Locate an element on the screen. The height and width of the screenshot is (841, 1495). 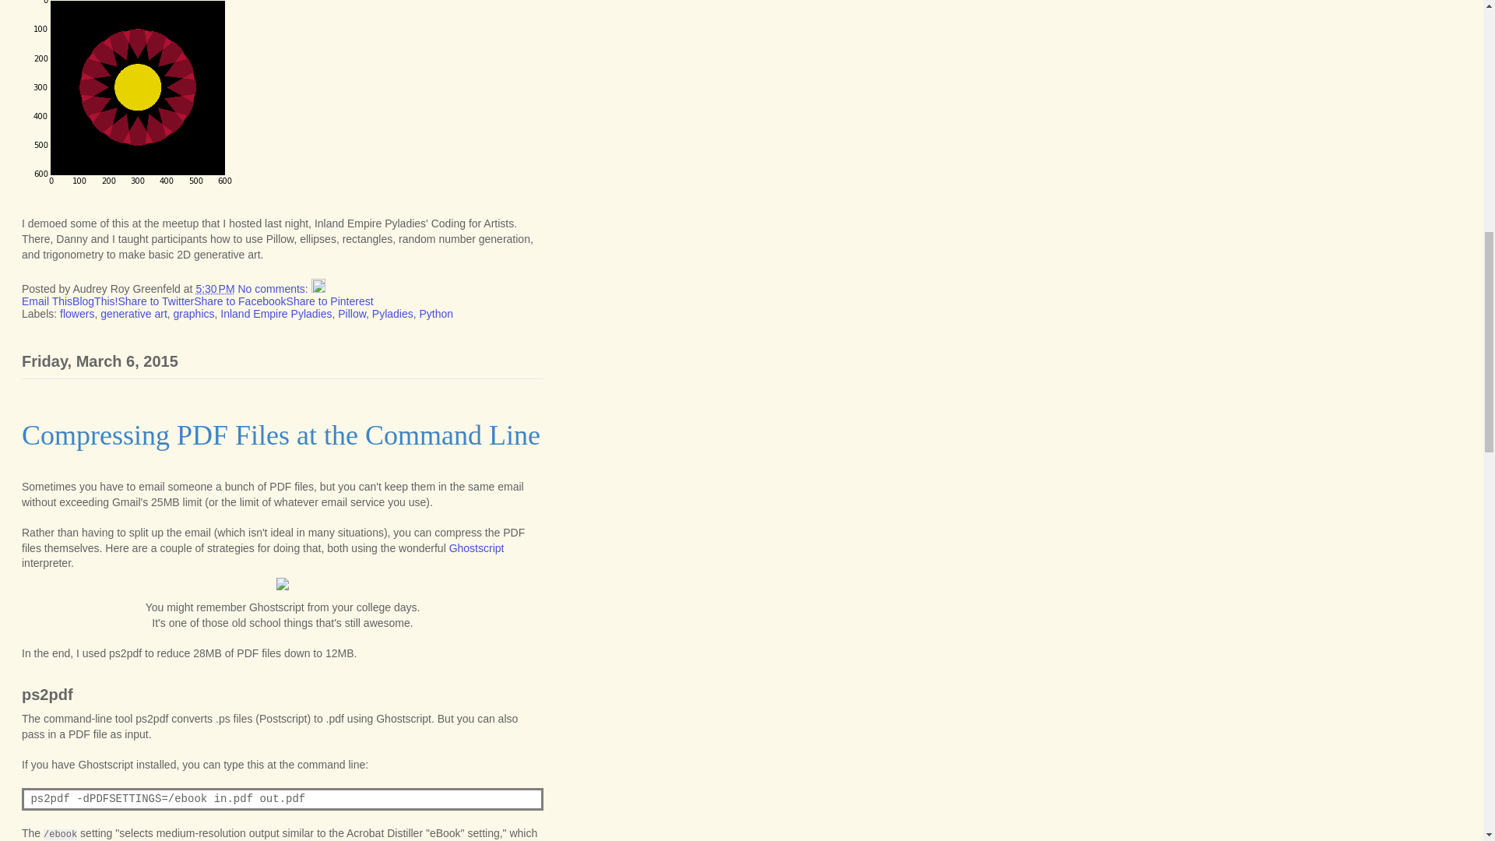
flowers is located at coordinates (76, 314).